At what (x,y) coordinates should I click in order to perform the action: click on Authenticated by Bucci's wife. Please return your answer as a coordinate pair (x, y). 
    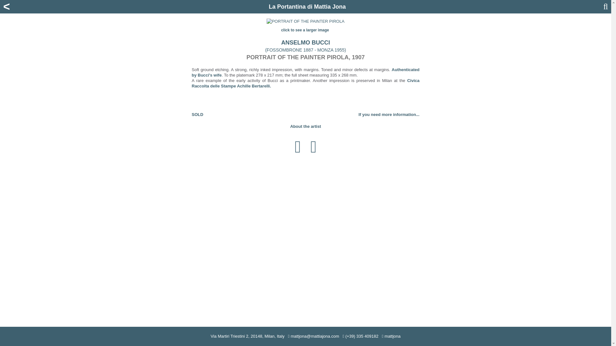
    Looking at the image, I should click on (305, 72).